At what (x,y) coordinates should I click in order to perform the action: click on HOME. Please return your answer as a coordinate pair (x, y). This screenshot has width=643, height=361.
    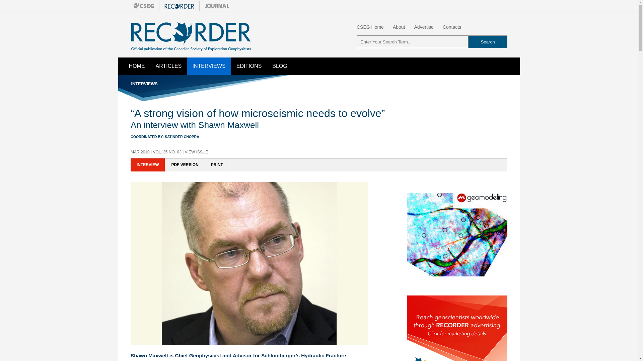
    Looking at the image, I should click on (137, 66).